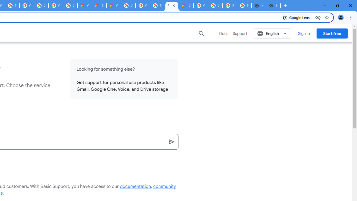  I want to click on Google Cloud Platform, so click(215, 6).